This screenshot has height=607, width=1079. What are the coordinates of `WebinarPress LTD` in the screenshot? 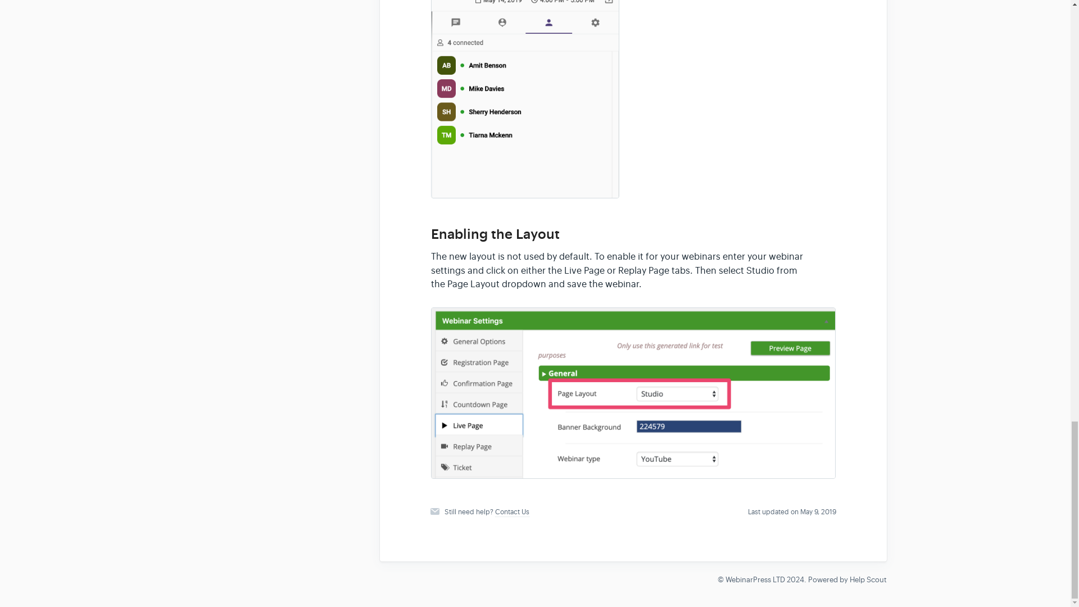 It's located at (754, 579).